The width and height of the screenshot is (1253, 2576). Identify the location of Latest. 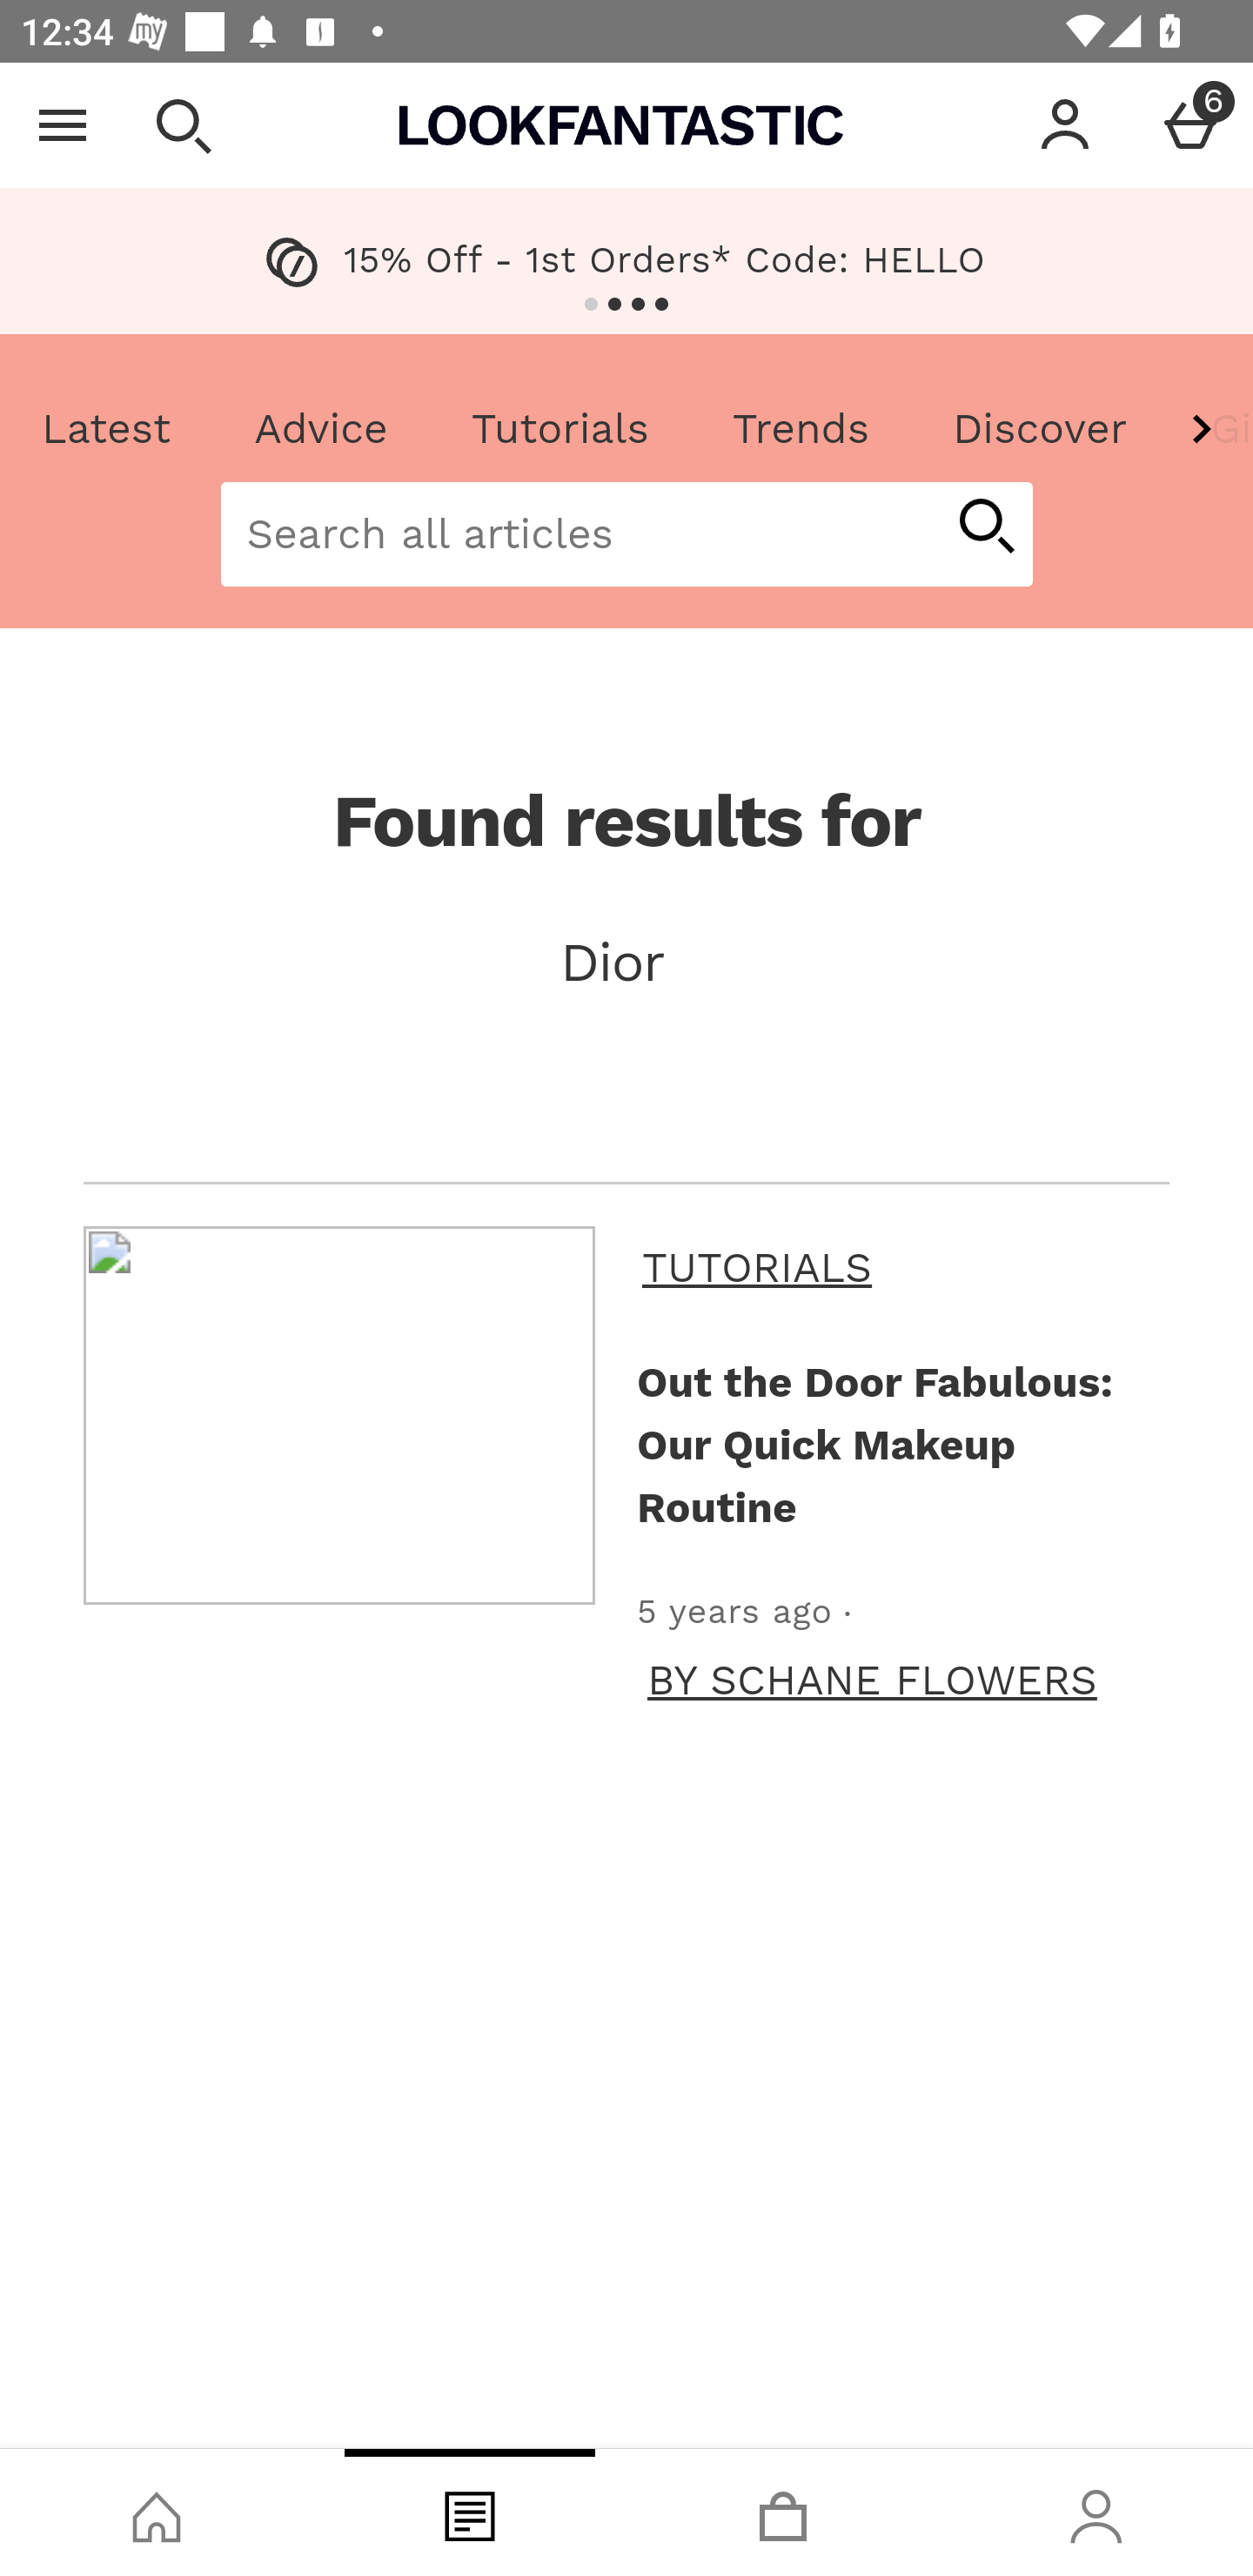
(107, 430).